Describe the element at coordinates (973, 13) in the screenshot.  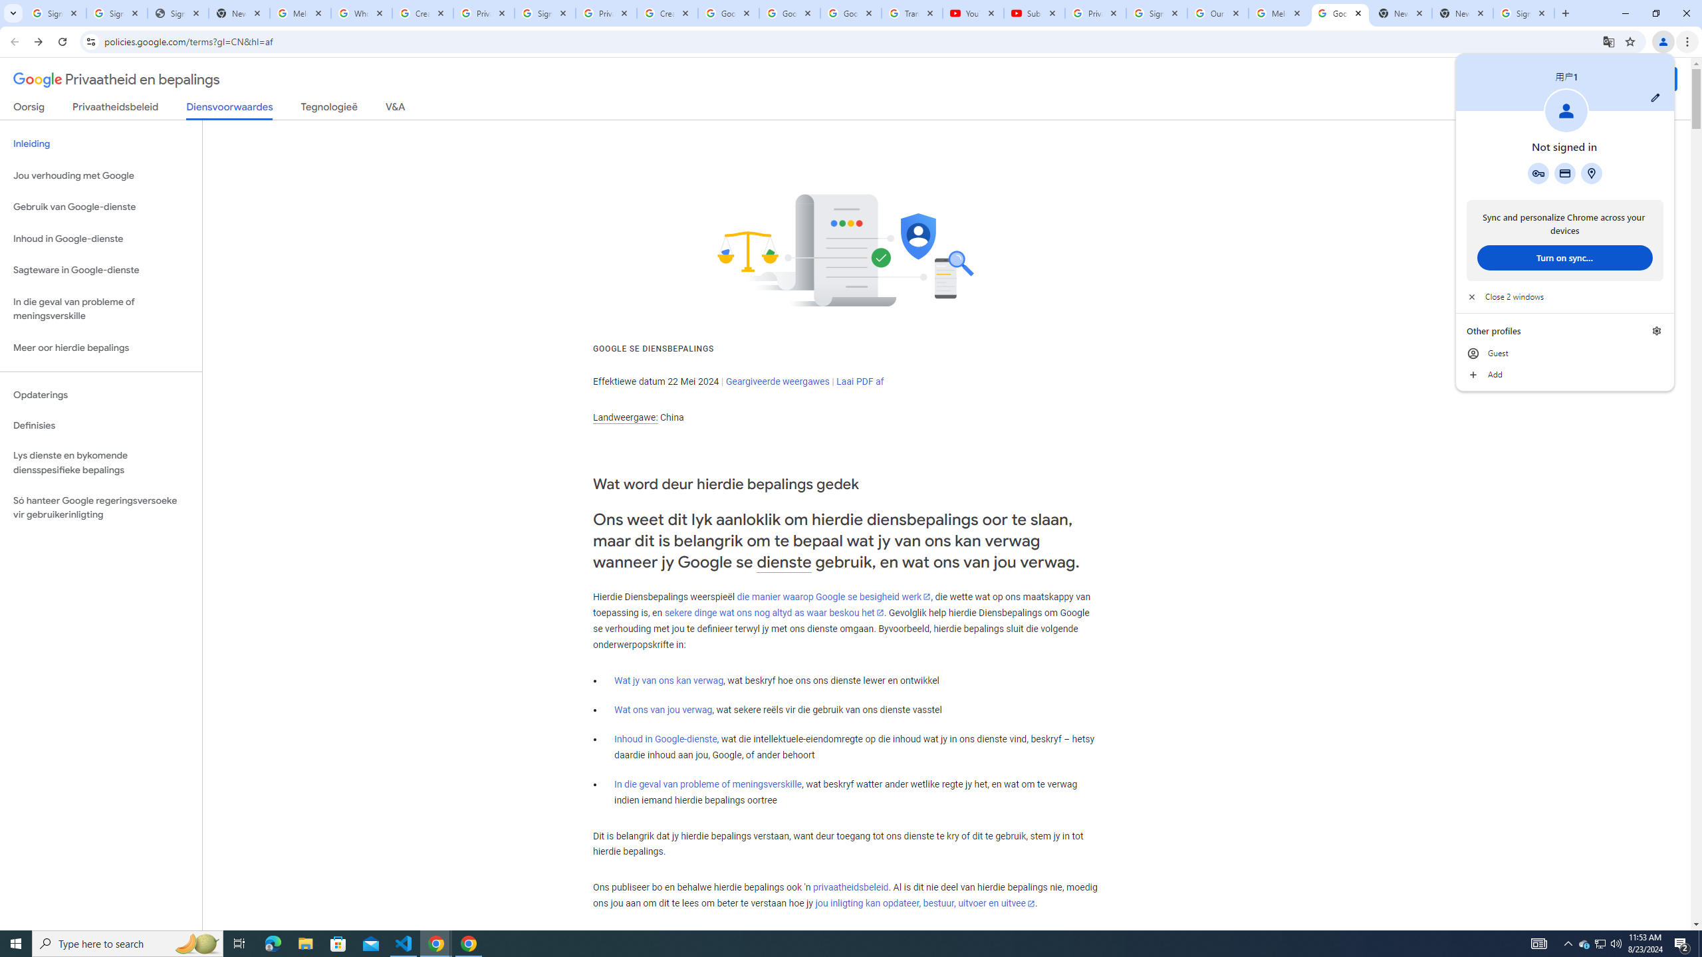
I see `YouTube` at that location.